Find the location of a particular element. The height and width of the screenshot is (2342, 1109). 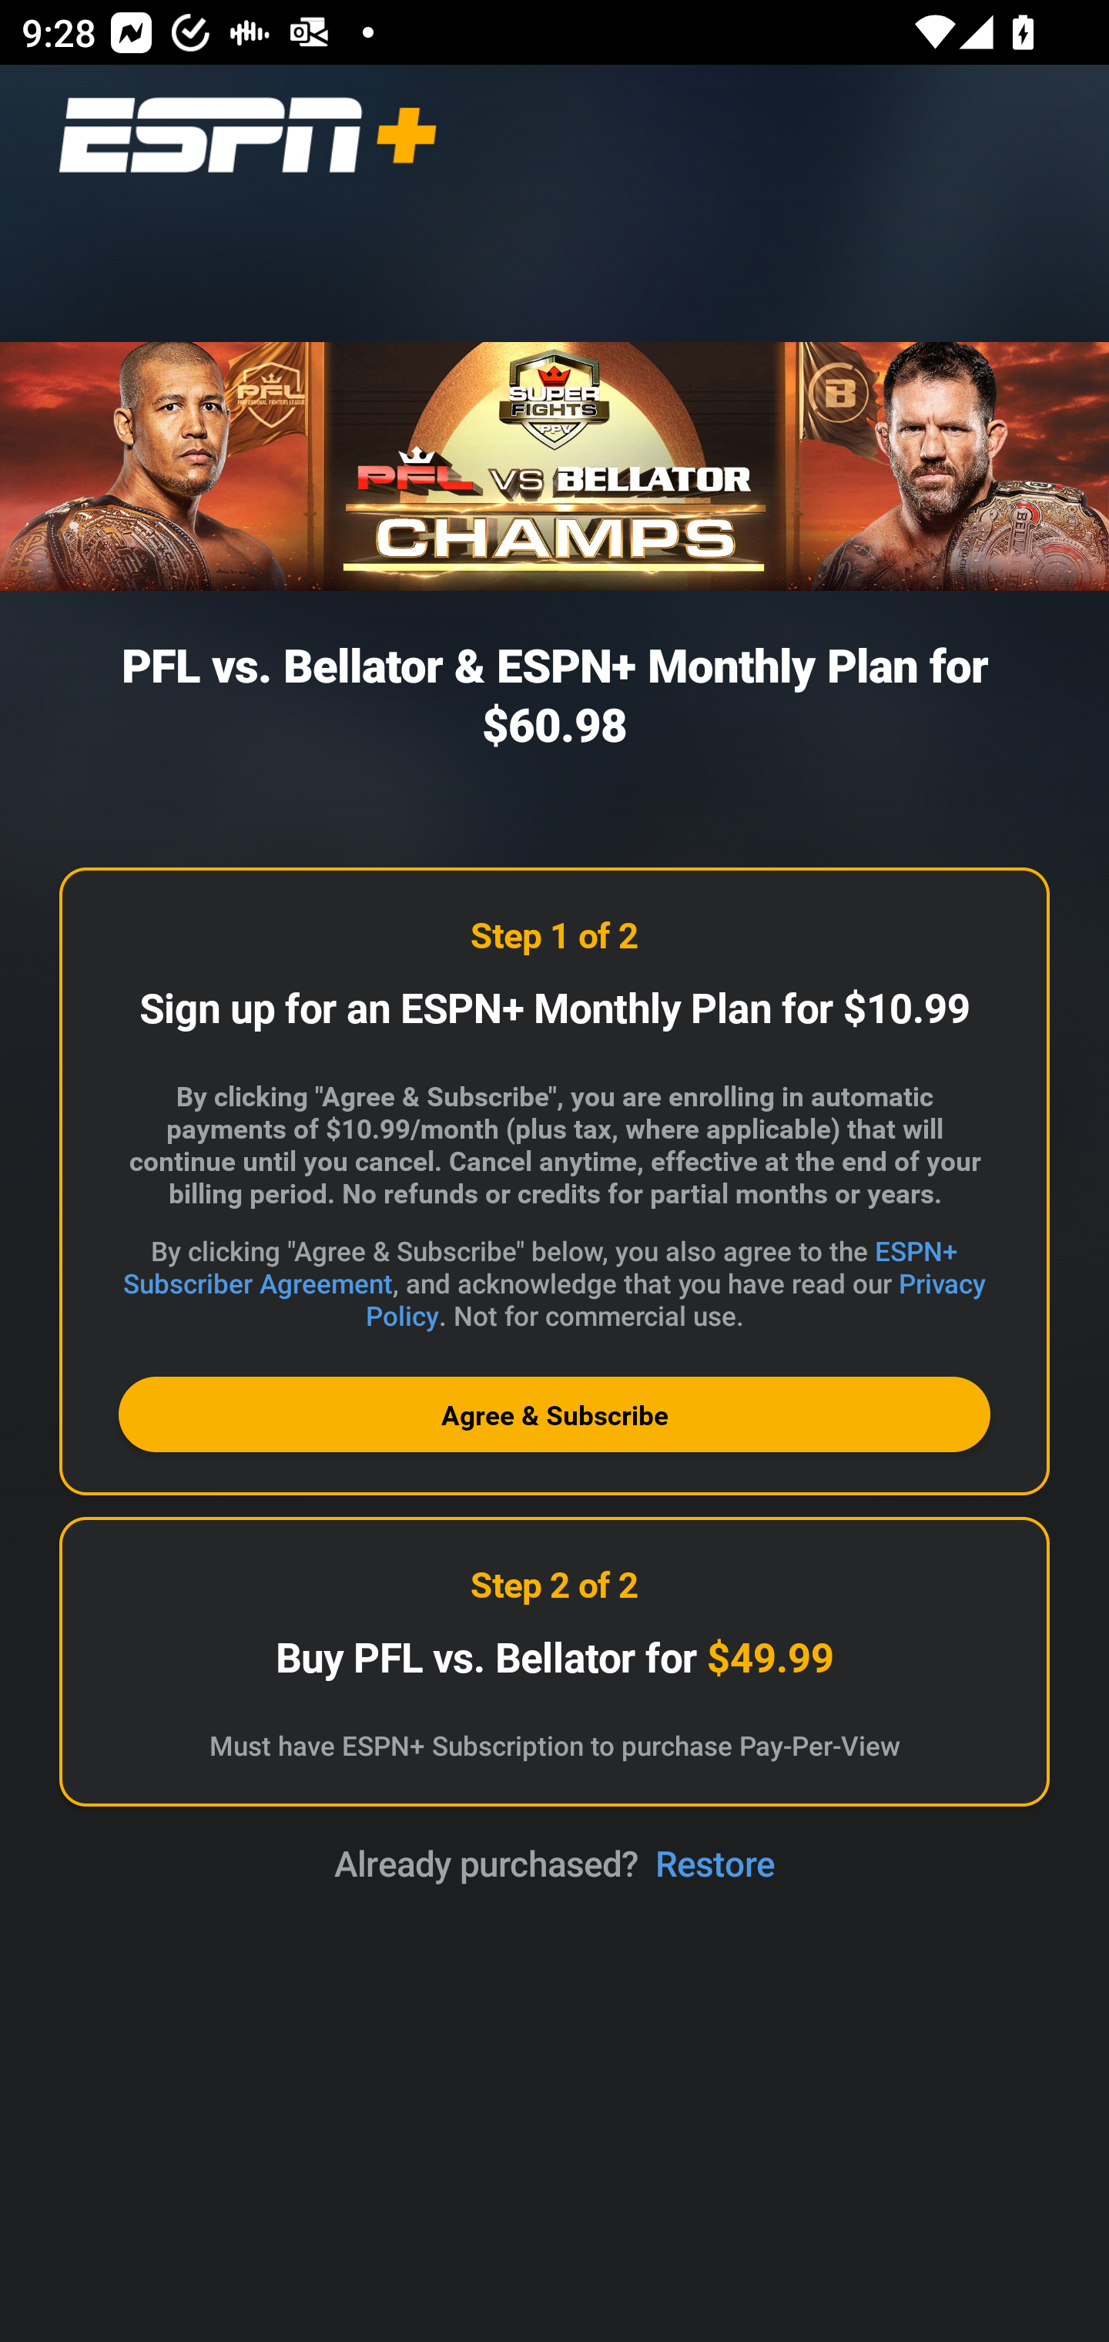

Agree & Subscribe is located at coordinates (554, 1414).